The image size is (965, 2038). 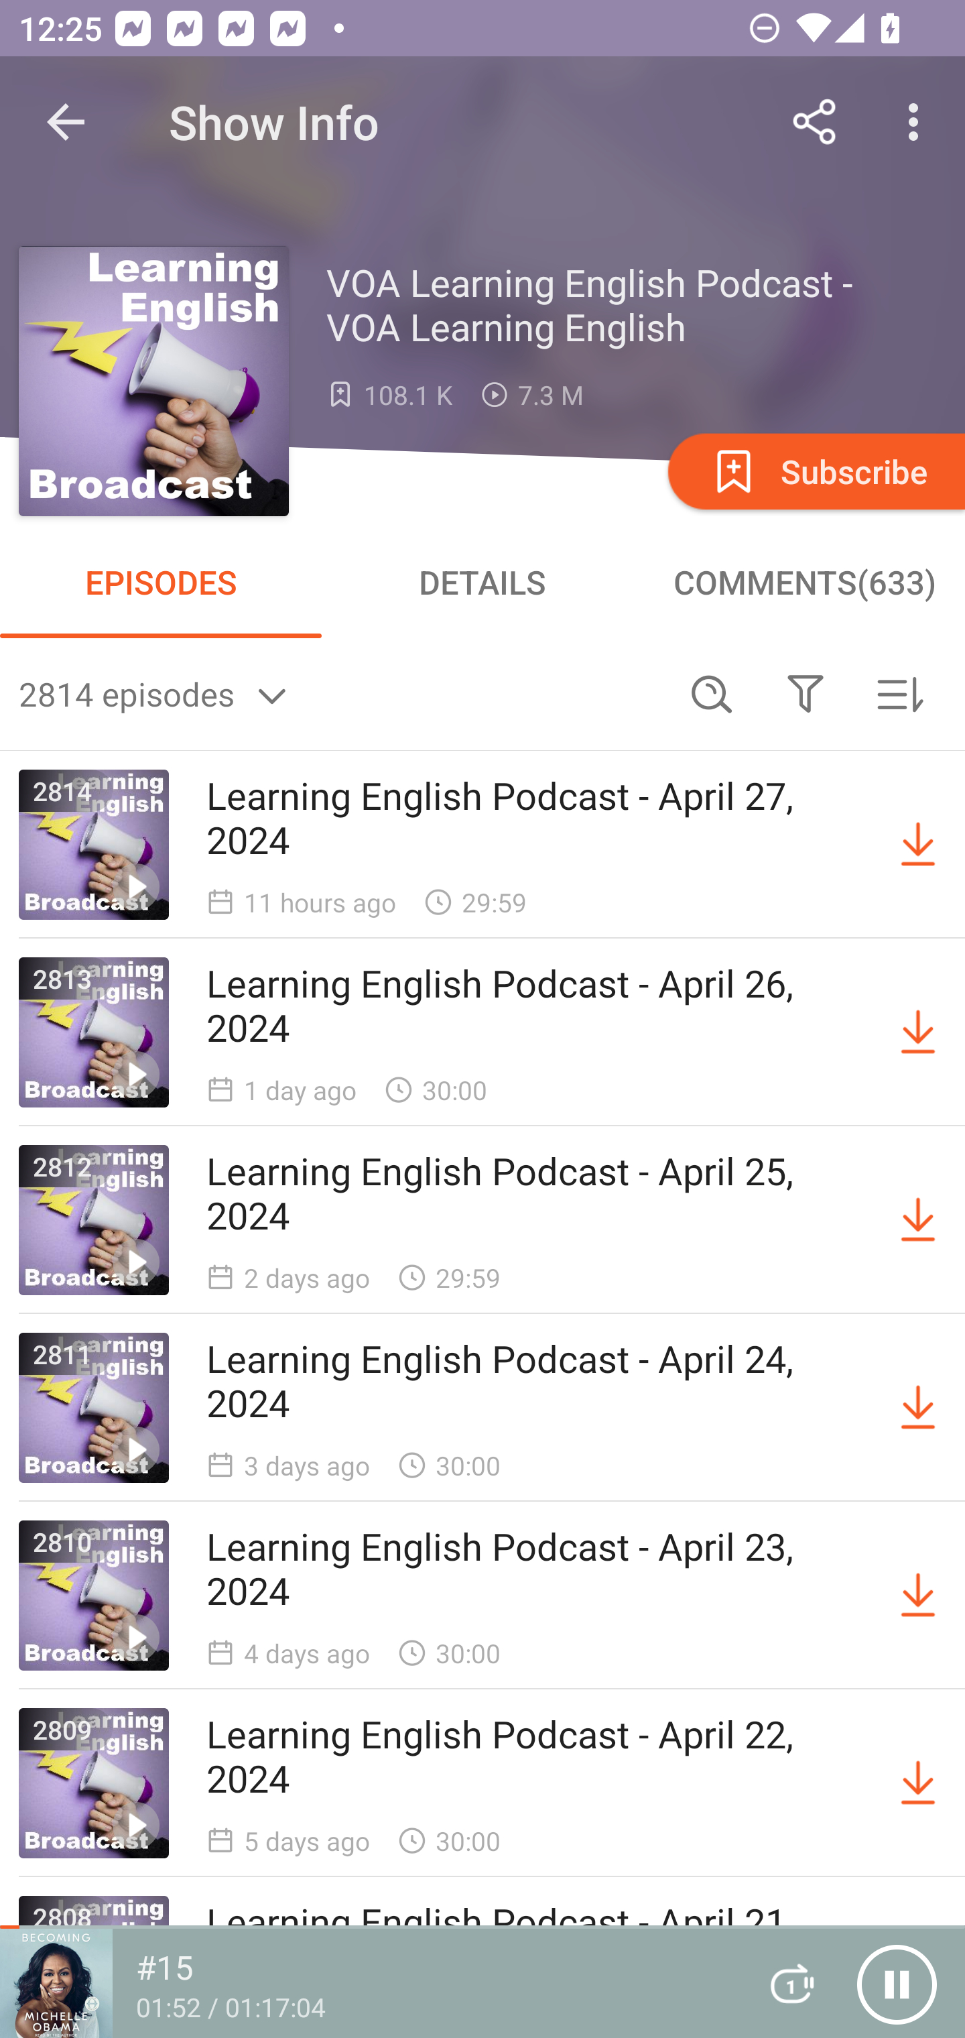 I want to click on DETAILS, so click(x=482, y=582).